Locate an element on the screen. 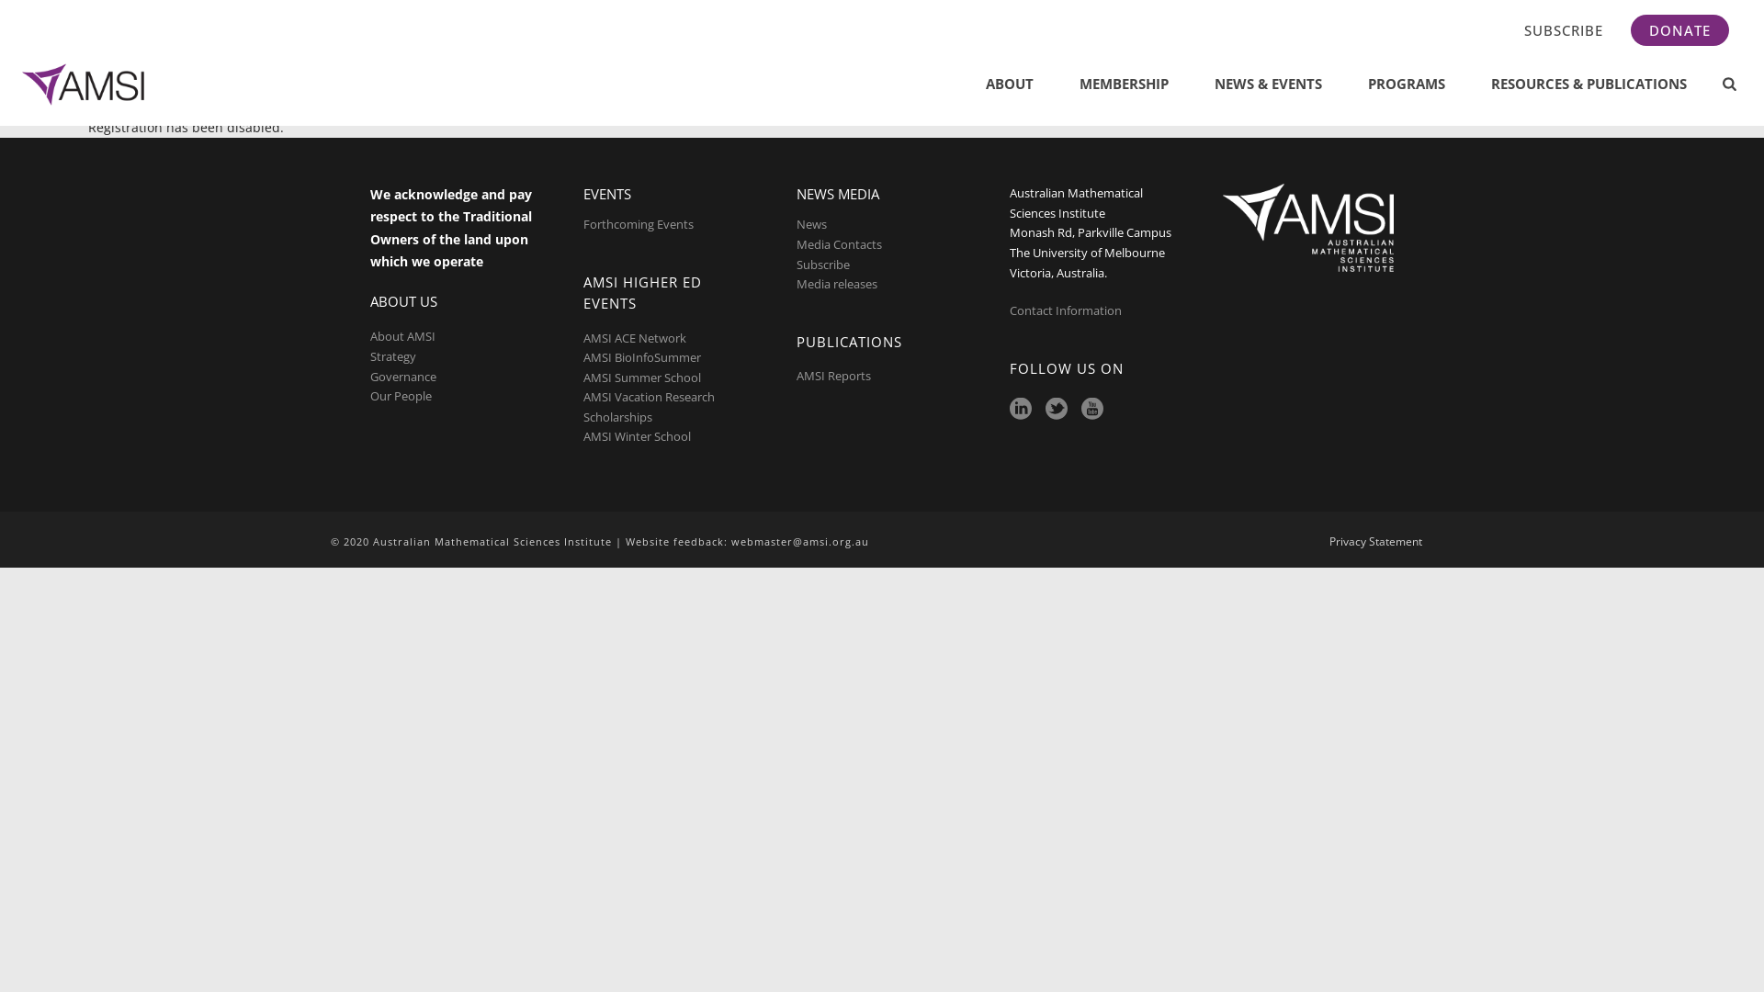 This screenshot has height=992, width=1764. Follow Us on twitter is located at coordinates (1057, 410).